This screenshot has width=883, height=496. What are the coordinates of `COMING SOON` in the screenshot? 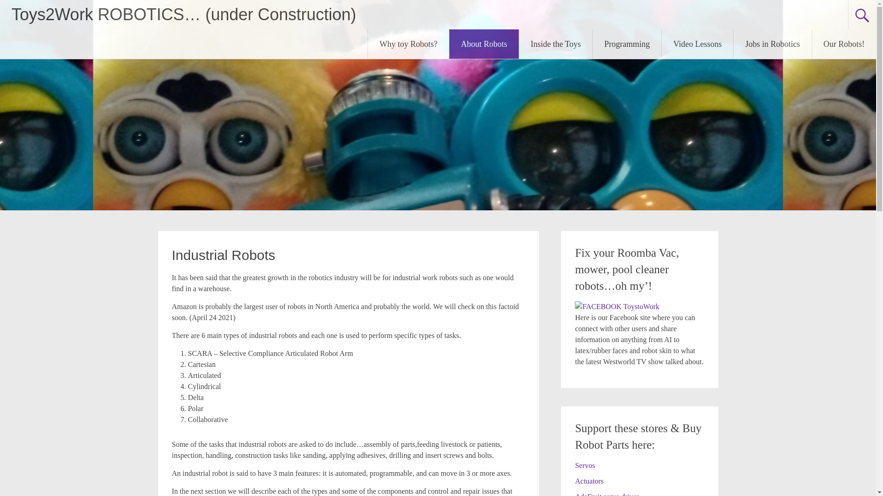 It's located at (616, 306).